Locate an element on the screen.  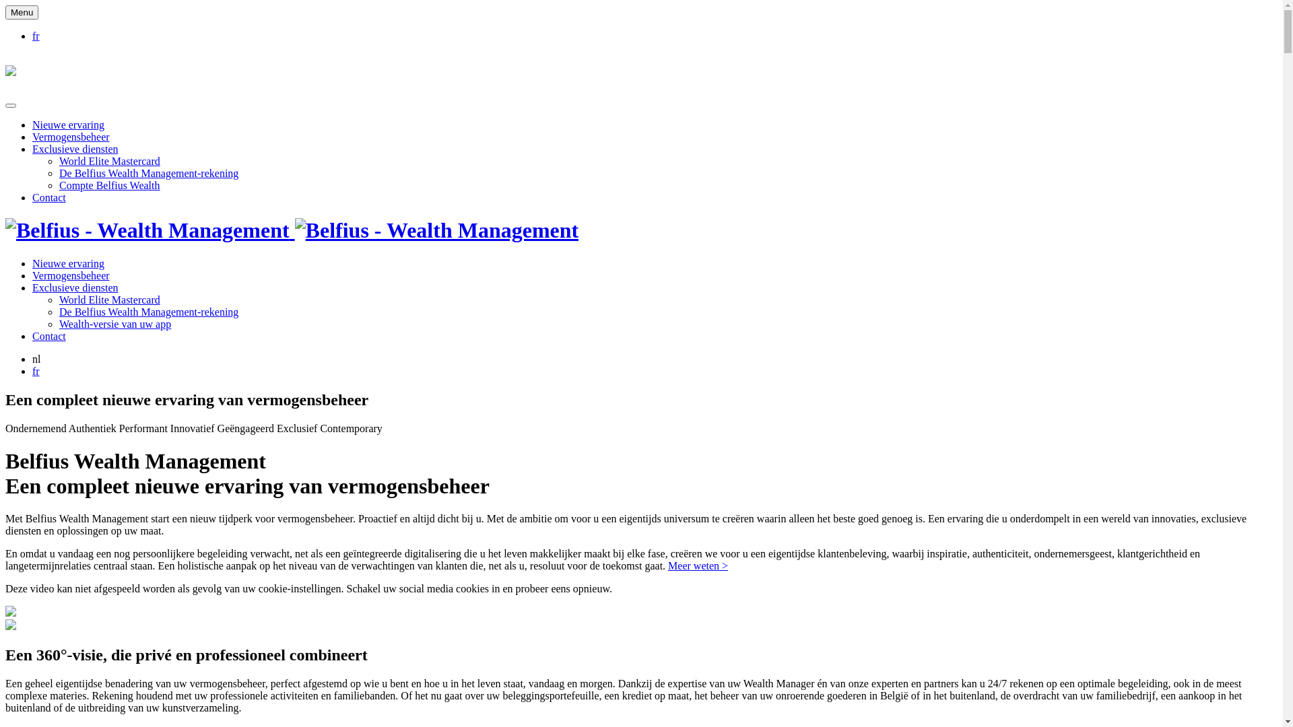
Meer weten > is located at coordinates (698, 565).